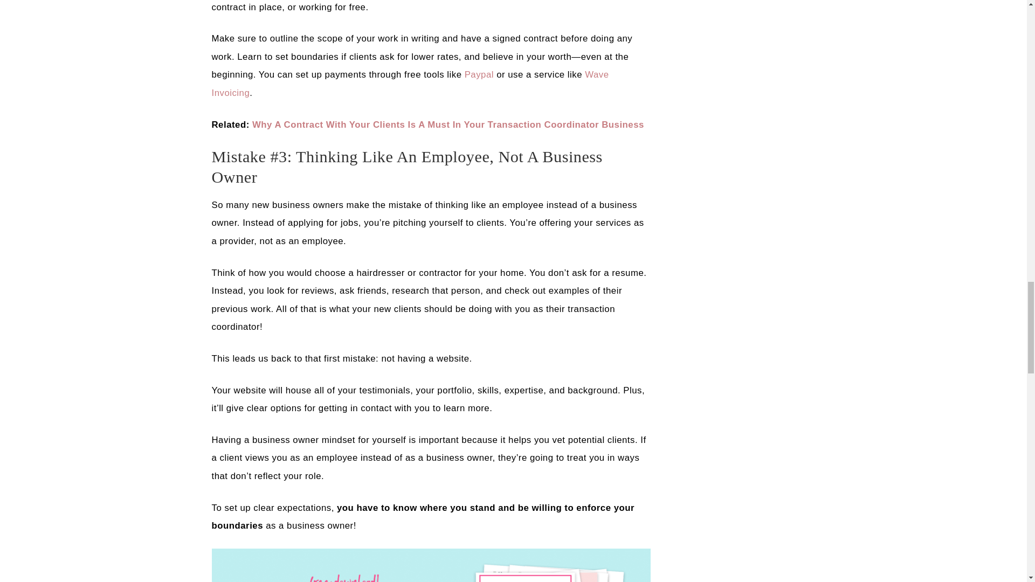 This screenshot has width=1035, height=582. What do you see at coordinates (410, 84) in the screenshot?
I see `Wave Invoicing` at bounding box center [410, 84].